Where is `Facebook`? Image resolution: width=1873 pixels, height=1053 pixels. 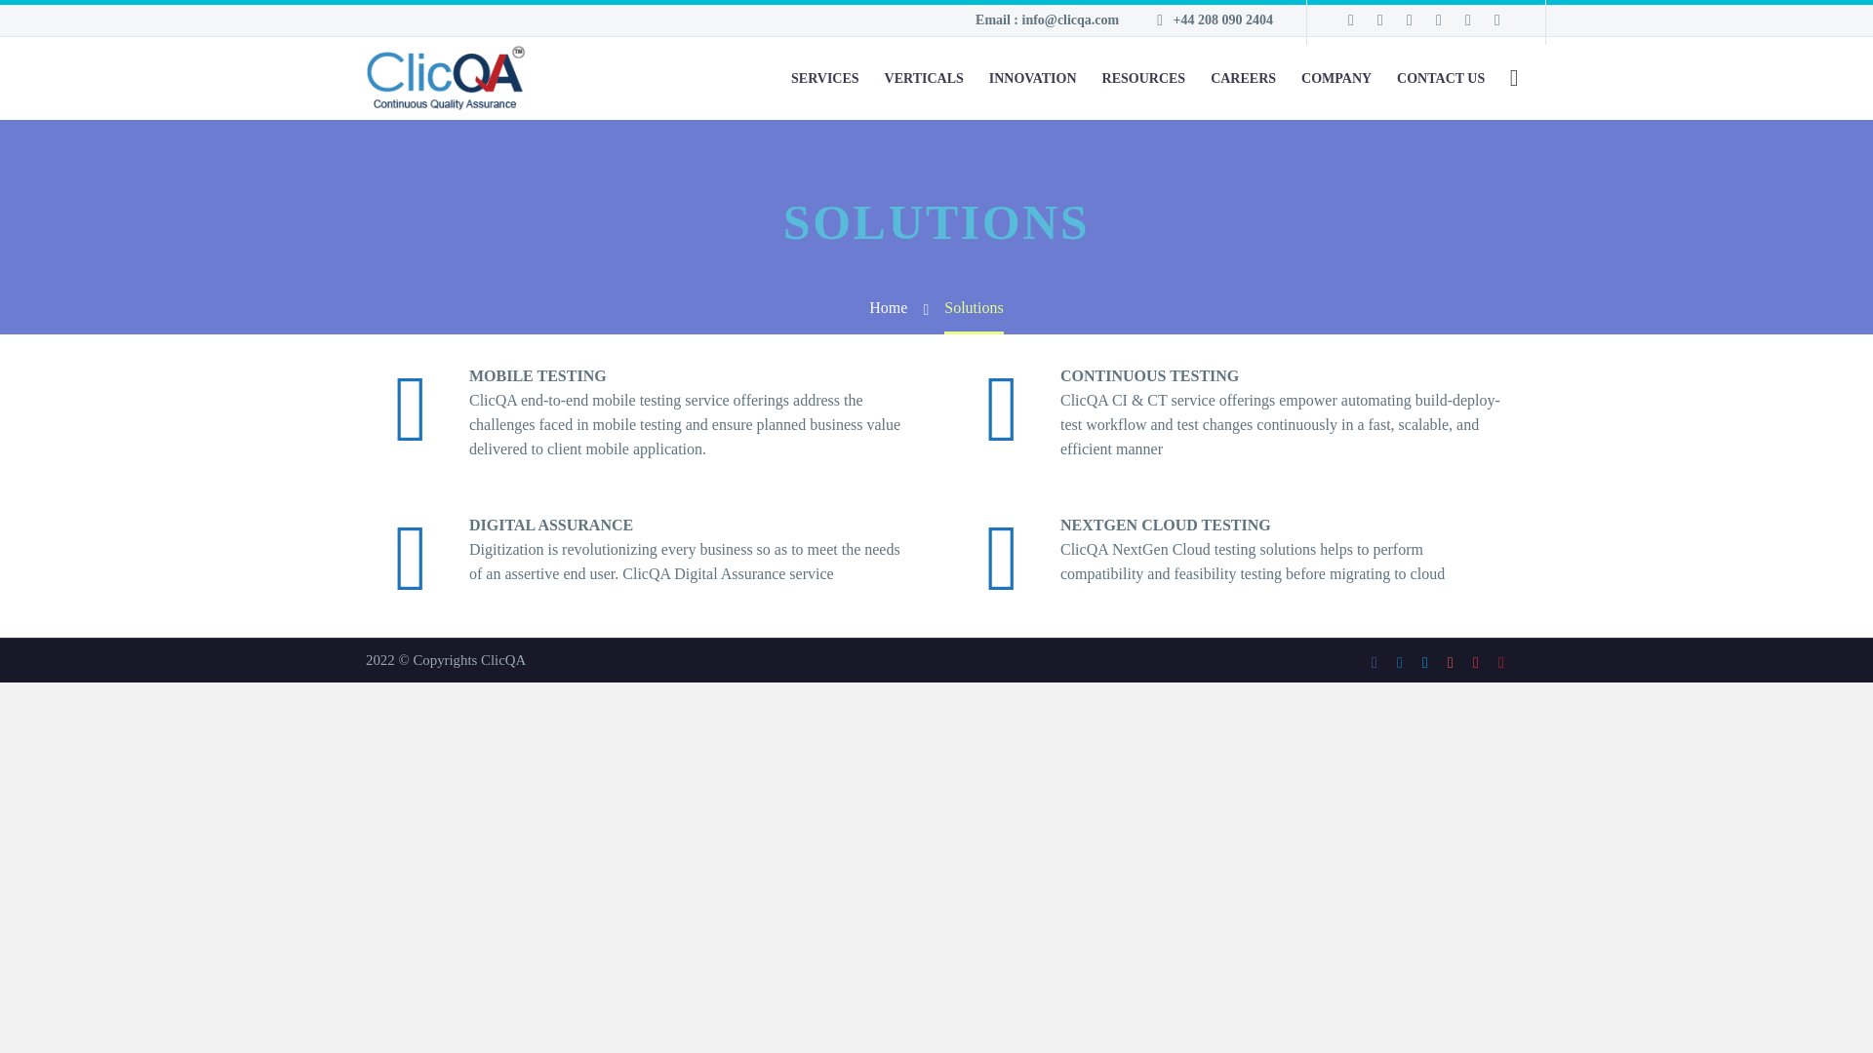 Facebook is located at coordinates (1374, 662).